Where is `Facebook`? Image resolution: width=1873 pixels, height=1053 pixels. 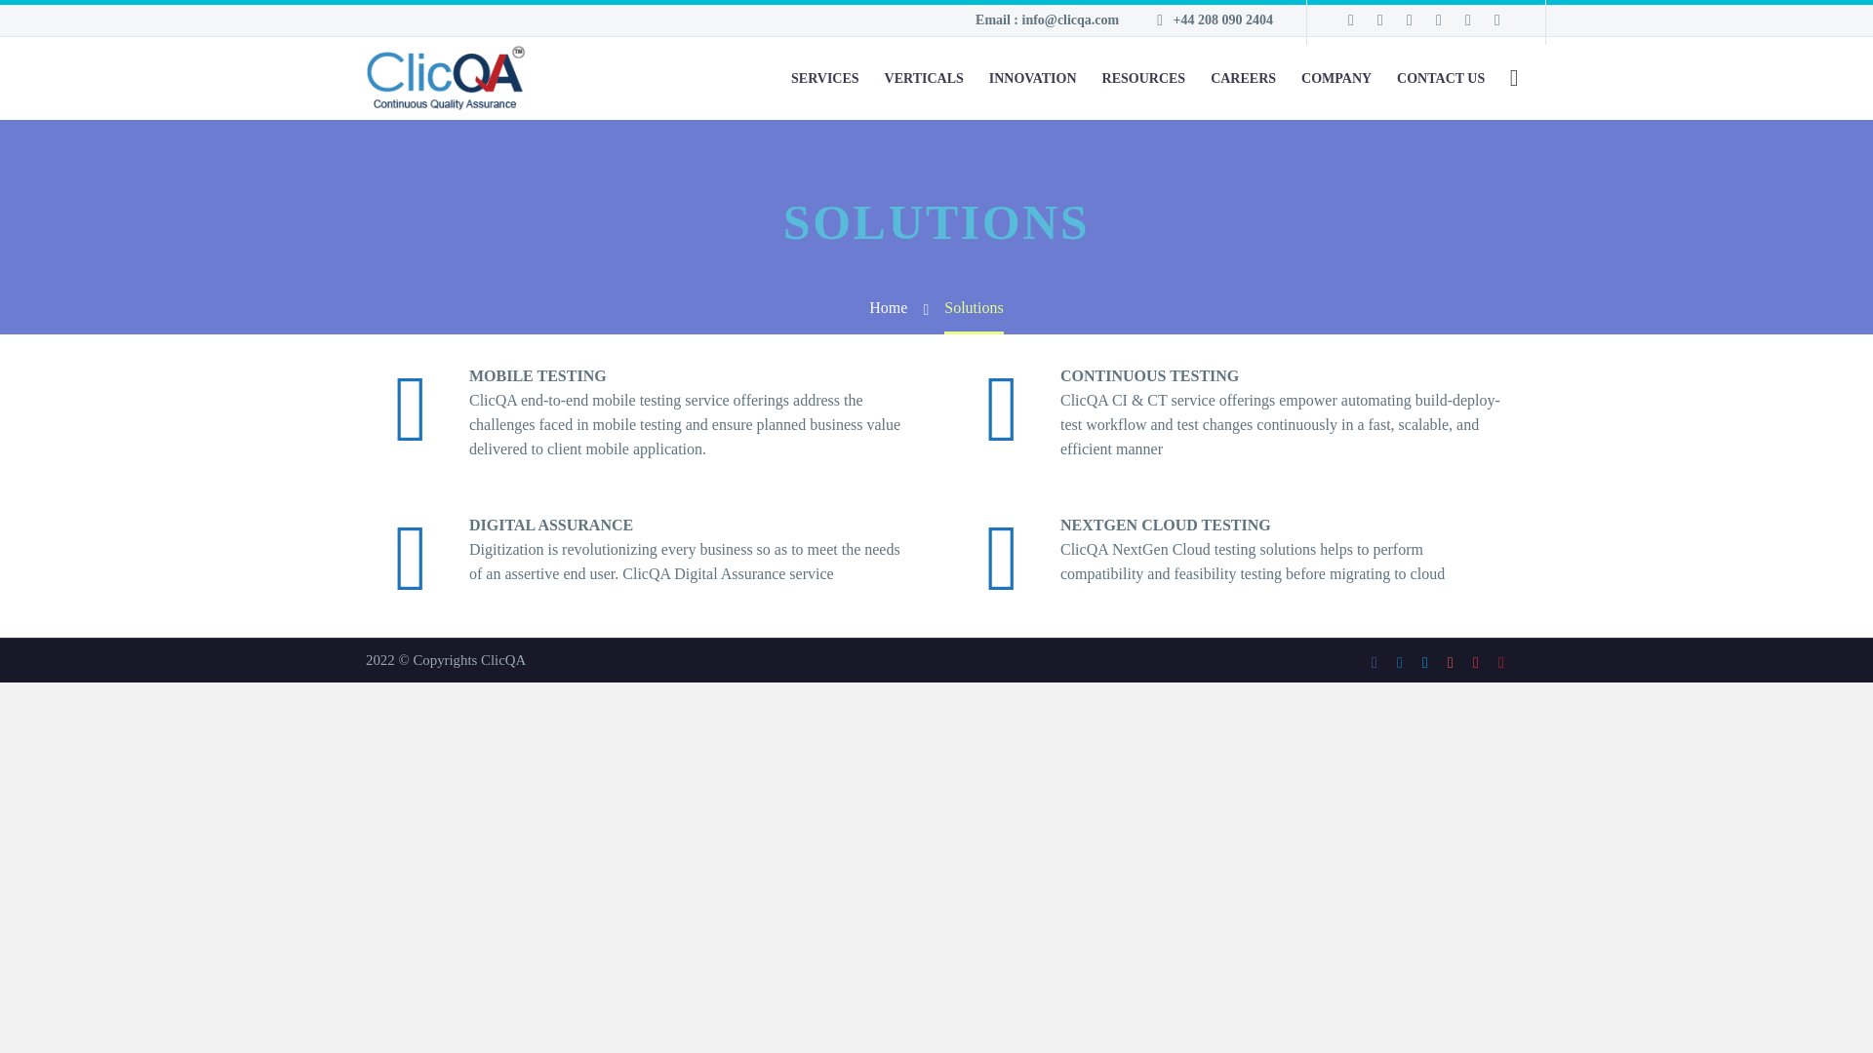 Facebook is located at coordinates (1374, 662).